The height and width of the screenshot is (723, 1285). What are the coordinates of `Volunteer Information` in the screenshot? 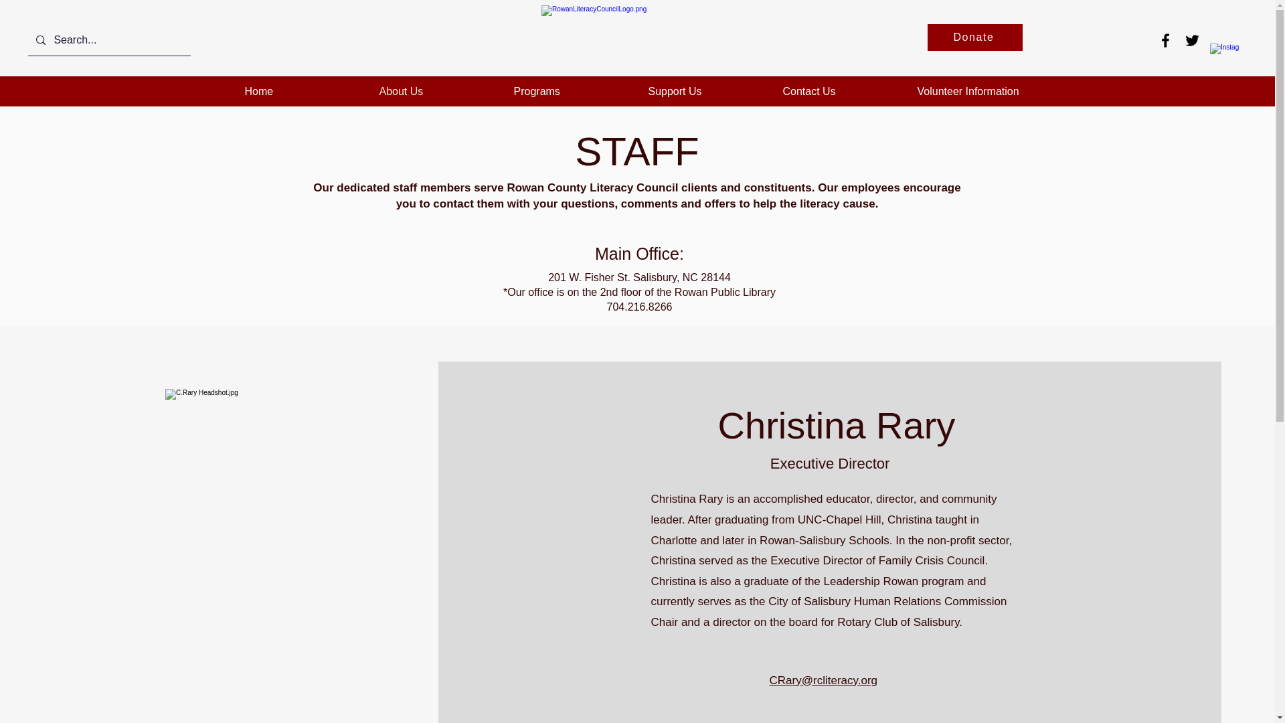 It's located at (974, 91).